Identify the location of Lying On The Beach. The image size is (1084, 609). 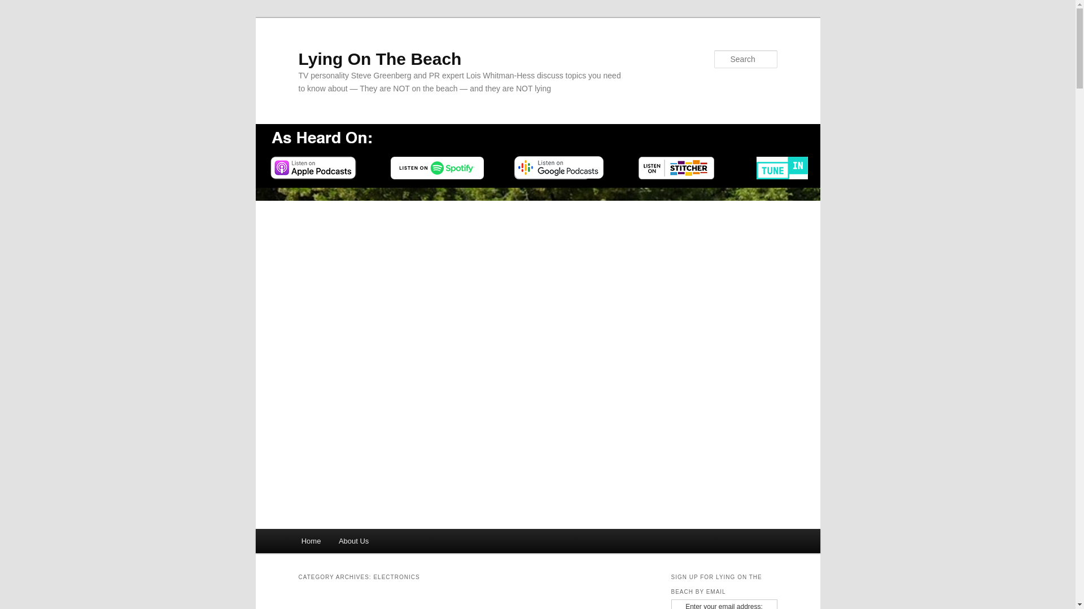
(379, 59).